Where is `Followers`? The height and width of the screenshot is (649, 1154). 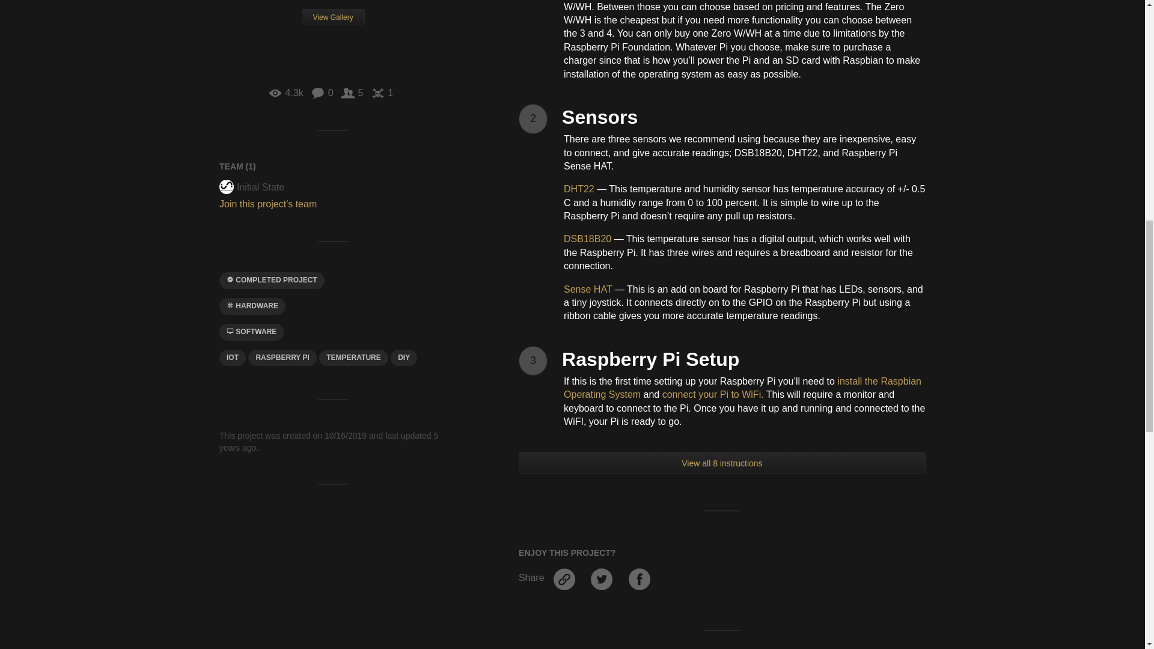
Followers is located at coordinates (352, 93).